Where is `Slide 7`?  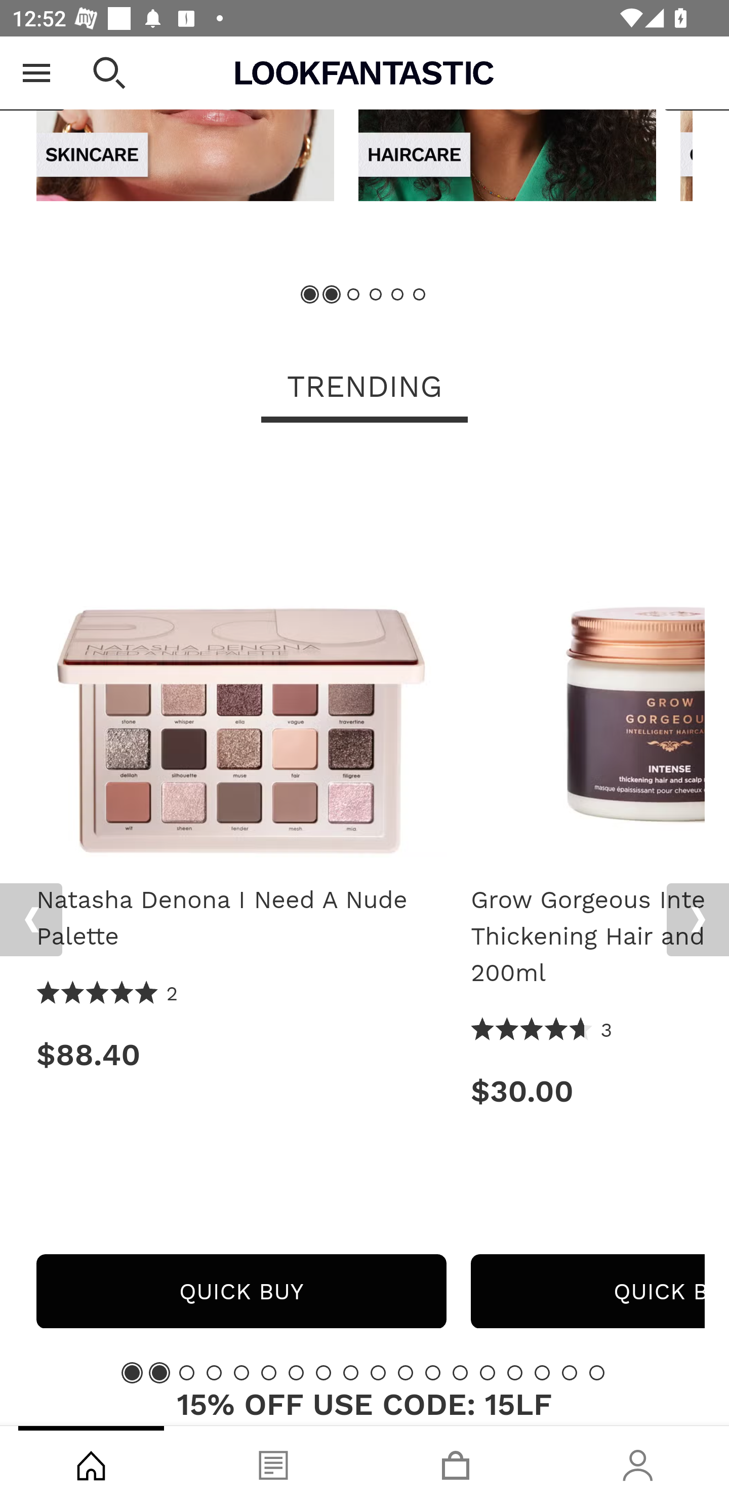 Slide 7 is located at coordinates (296, 1373).